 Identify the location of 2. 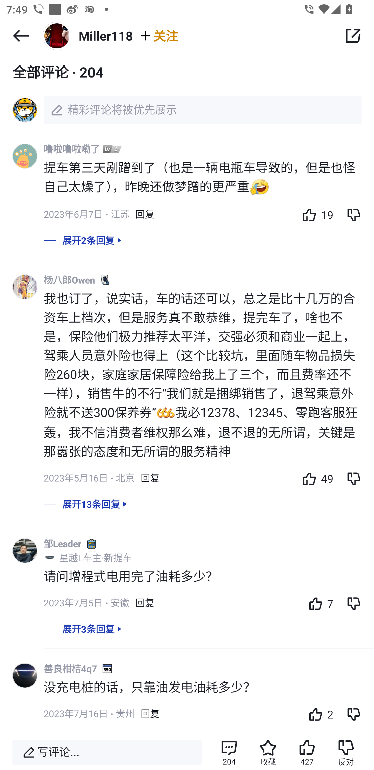
(318, 714).